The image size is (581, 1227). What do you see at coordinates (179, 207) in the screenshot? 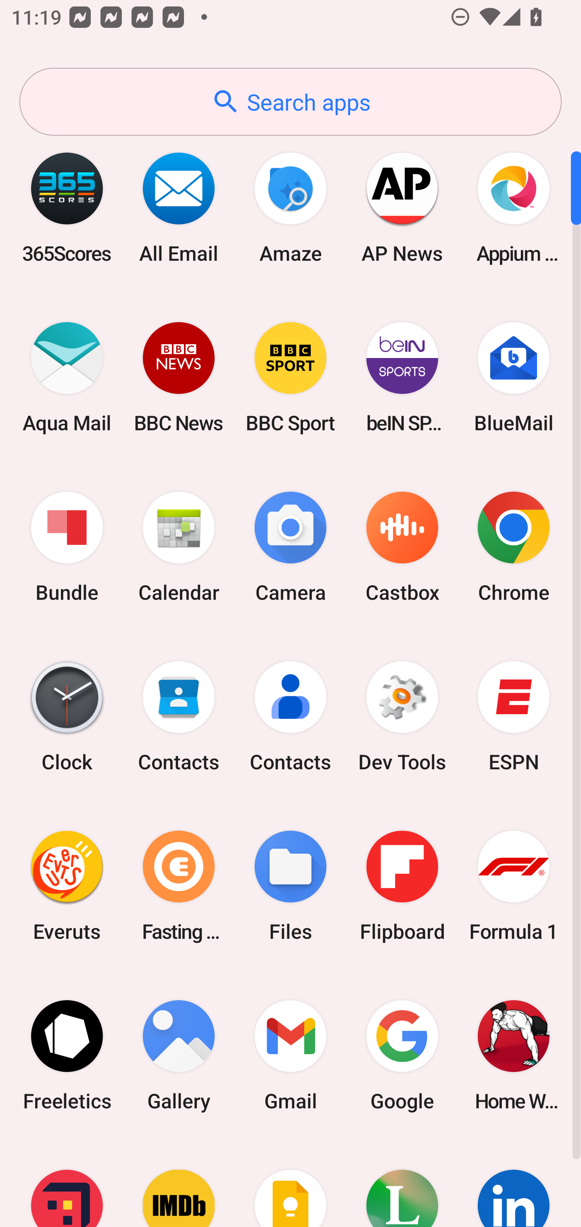
I see `All Email` at bounding box center [179, 207].